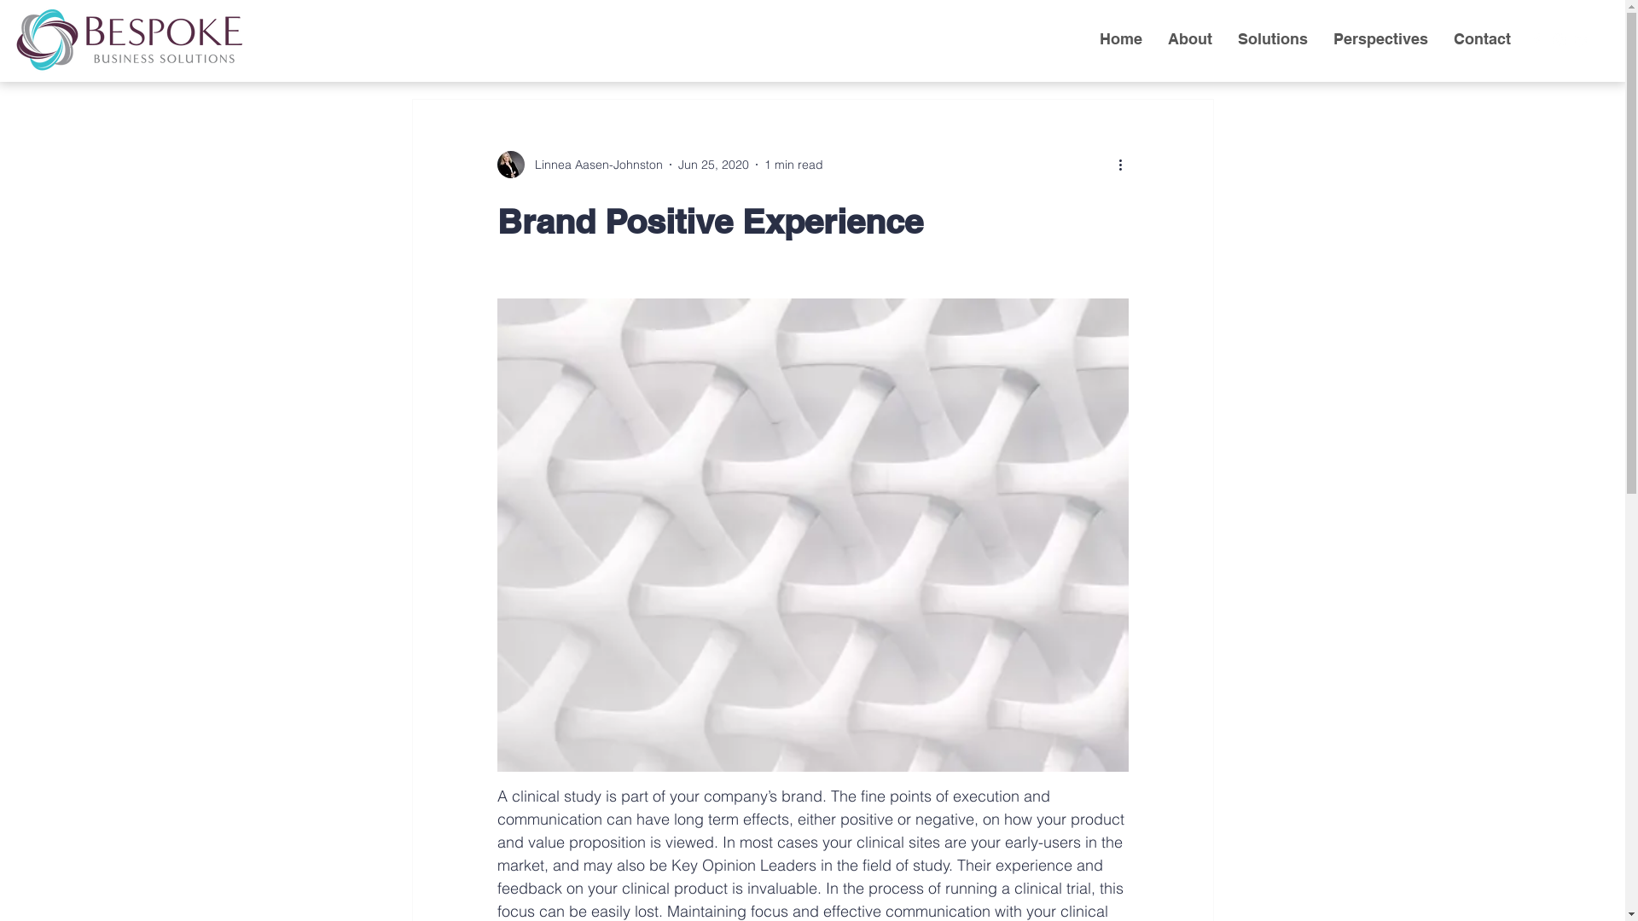 The width and height of the screenshot is (1638, 921). I want to click on Contact, so click(1483, 39).